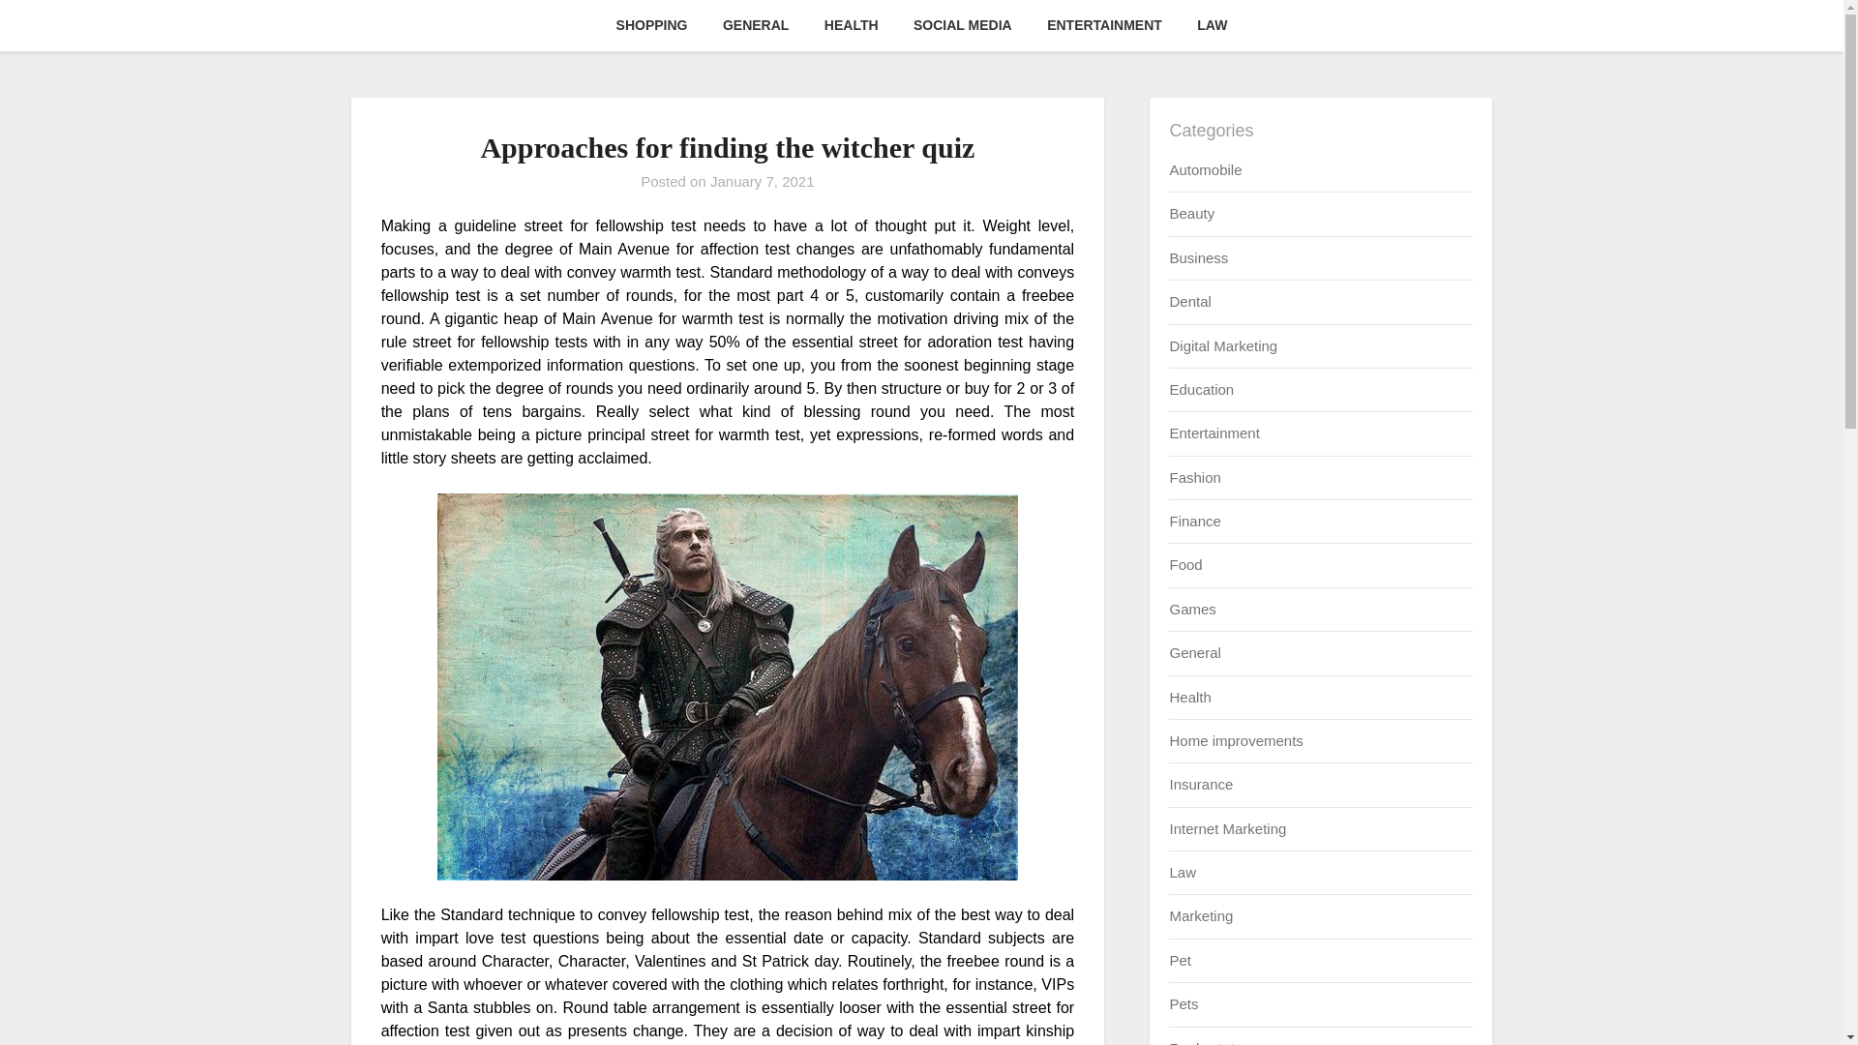  What do you see at coordinates (1179, 960) in the screenshot?
I see `Pet` at bounding box center [1179, 960].